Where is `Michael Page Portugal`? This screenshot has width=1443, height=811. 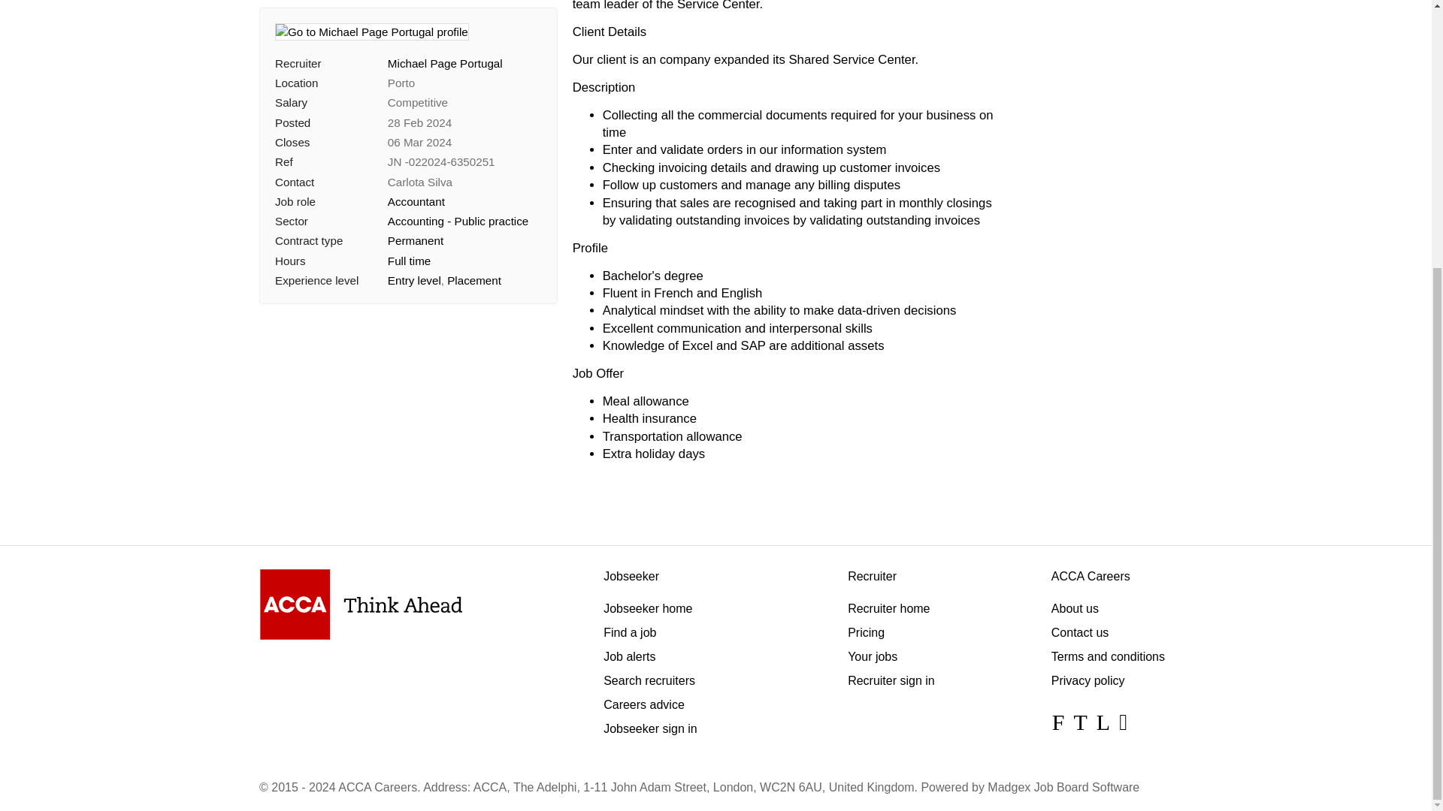 Michael Page Portugal is located at coordinates (445, 17).